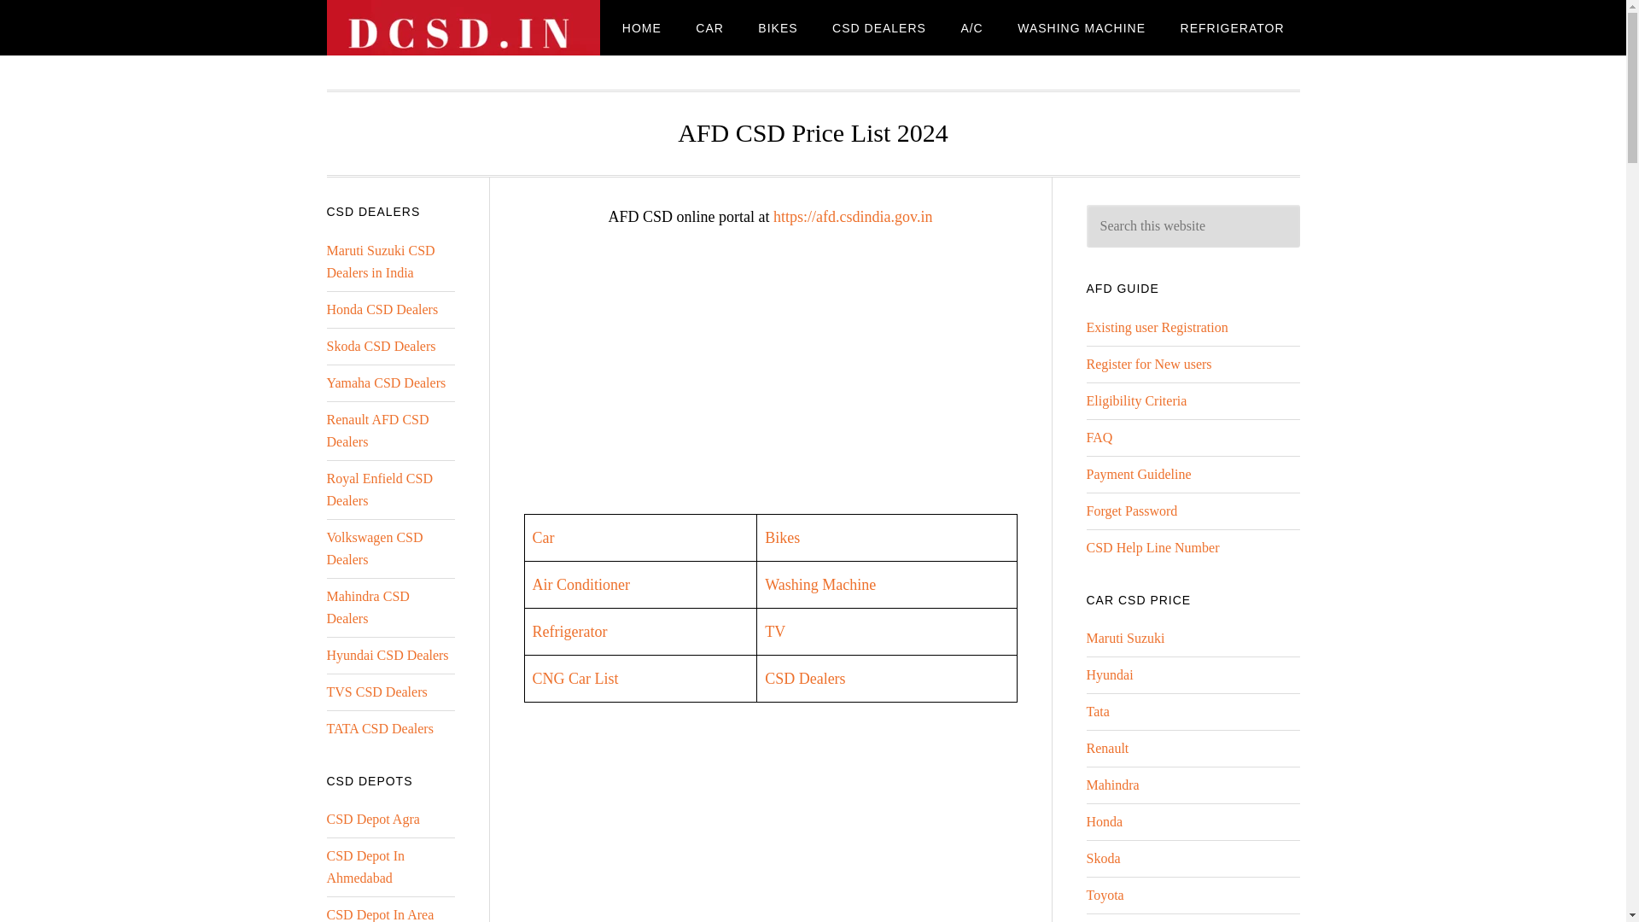  What do you see at coordinates (1233, 27) in the screenshot?
I see `REFRIGERATOR` at bounding box center [1233, 27].